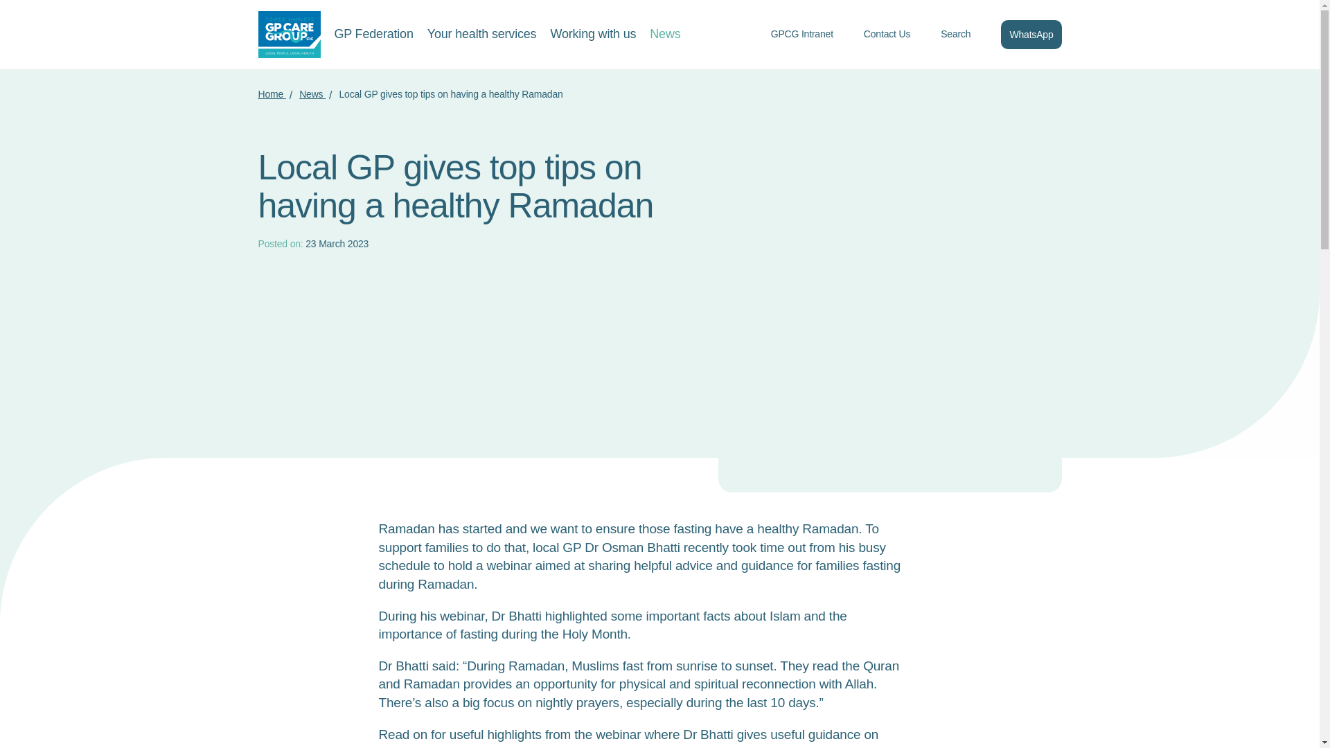 The width and height of the screenshot is (1330, 748). Describe the element at coordinates (963, 35) in the screenshot. I see `Search` at that location.